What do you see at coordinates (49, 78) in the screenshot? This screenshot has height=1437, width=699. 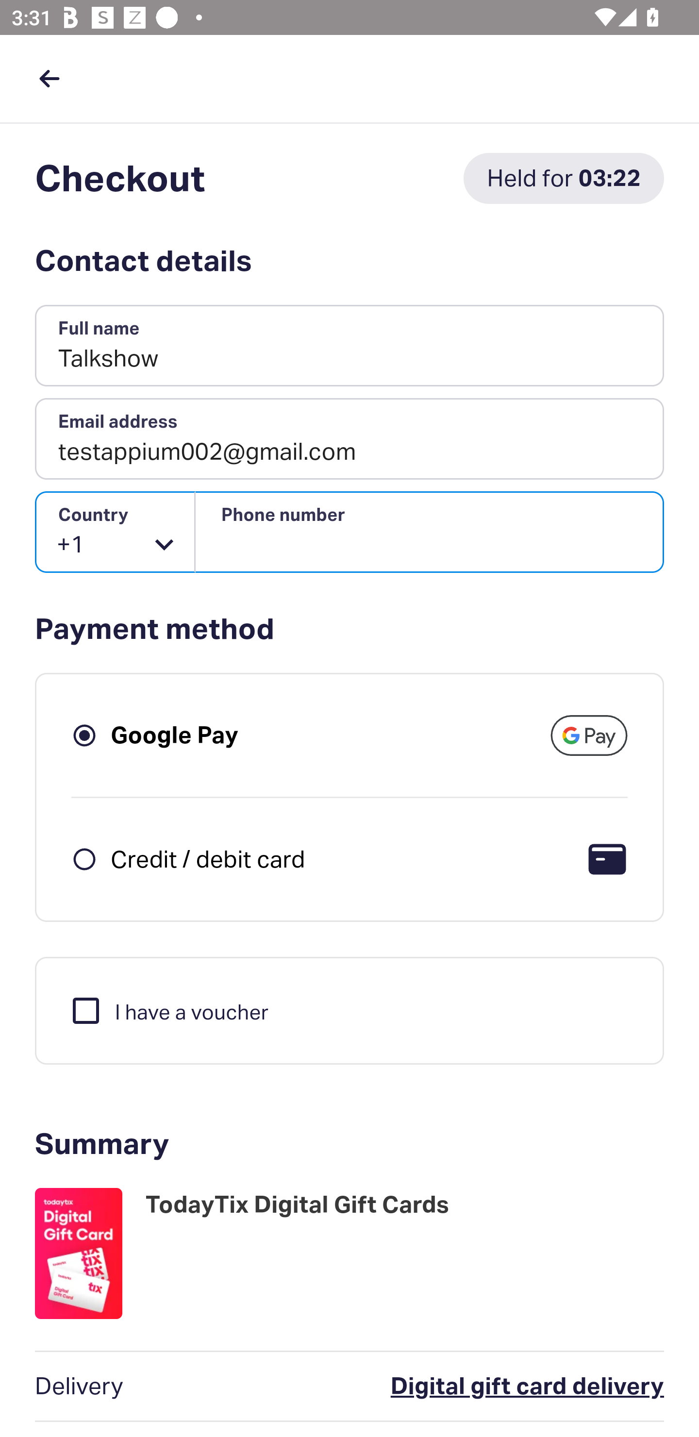 I see `back button` at bounding box center [49, 78].